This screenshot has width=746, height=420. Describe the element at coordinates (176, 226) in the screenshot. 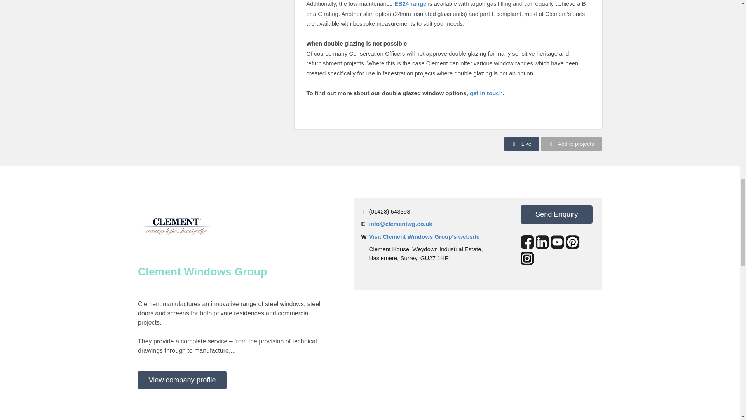

I see `Clement Windows Group` at that location.